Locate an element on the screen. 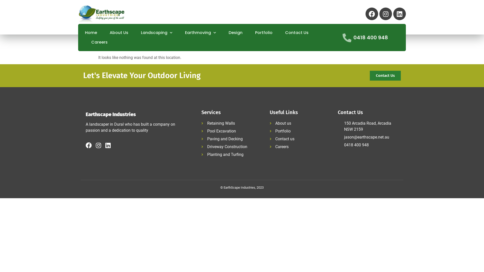  Design is located at coordinates (235, 33).